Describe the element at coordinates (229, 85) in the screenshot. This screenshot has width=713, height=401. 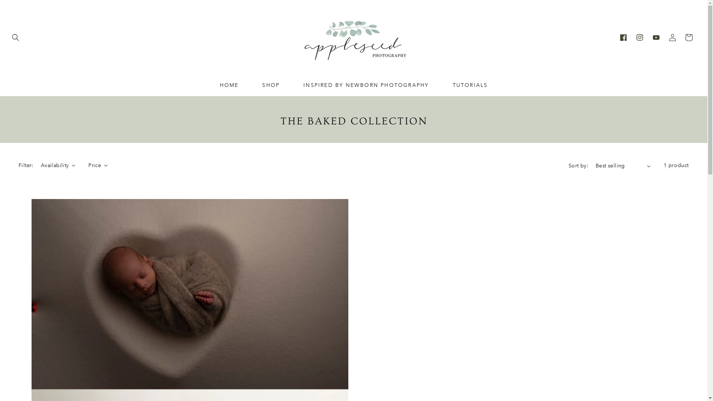
I see `HOME` at that location.